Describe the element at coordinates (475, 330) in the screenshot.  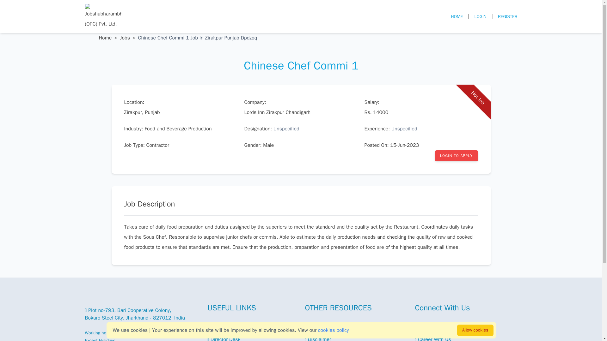
I see `Allow cookies` at that location.